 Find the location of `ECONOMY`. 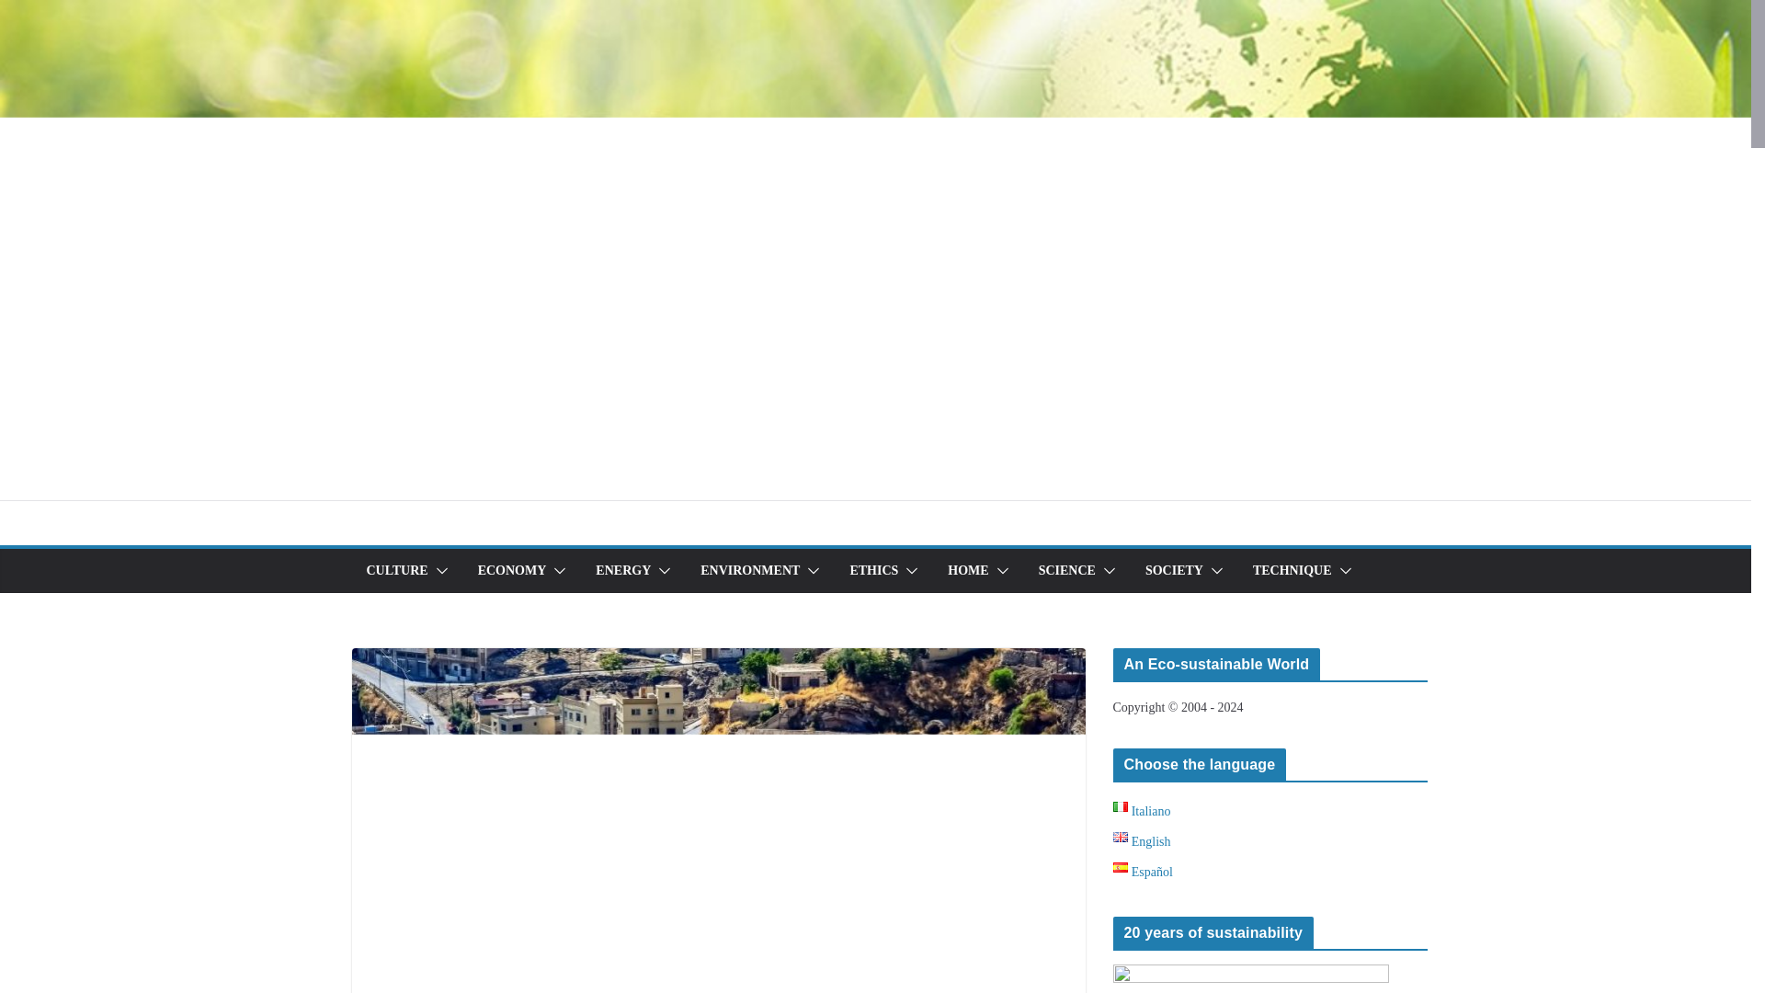

ECONOMY is located at coordinates (513, 570).